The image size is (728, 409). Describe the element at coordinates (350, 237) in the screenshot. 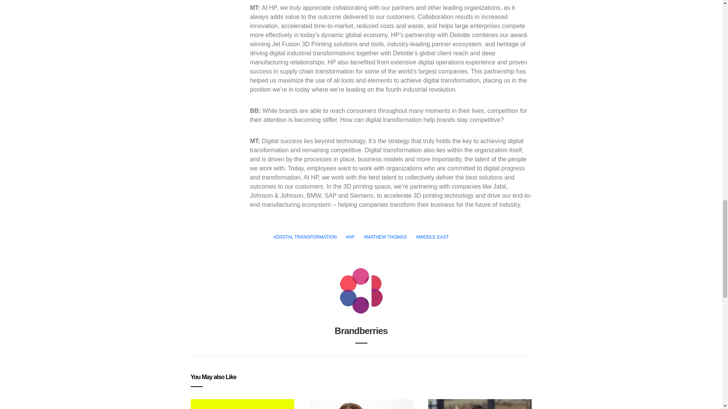

I see `HP` at that location.